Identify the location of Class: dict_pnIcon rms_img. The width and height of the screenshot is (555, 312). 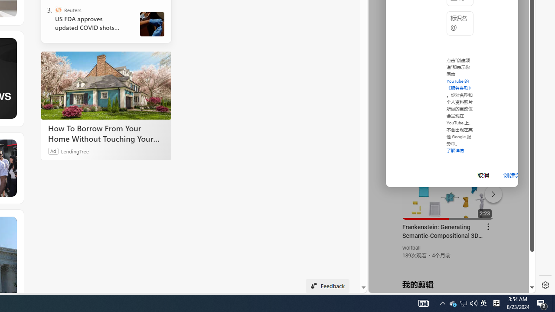
(446, 286).